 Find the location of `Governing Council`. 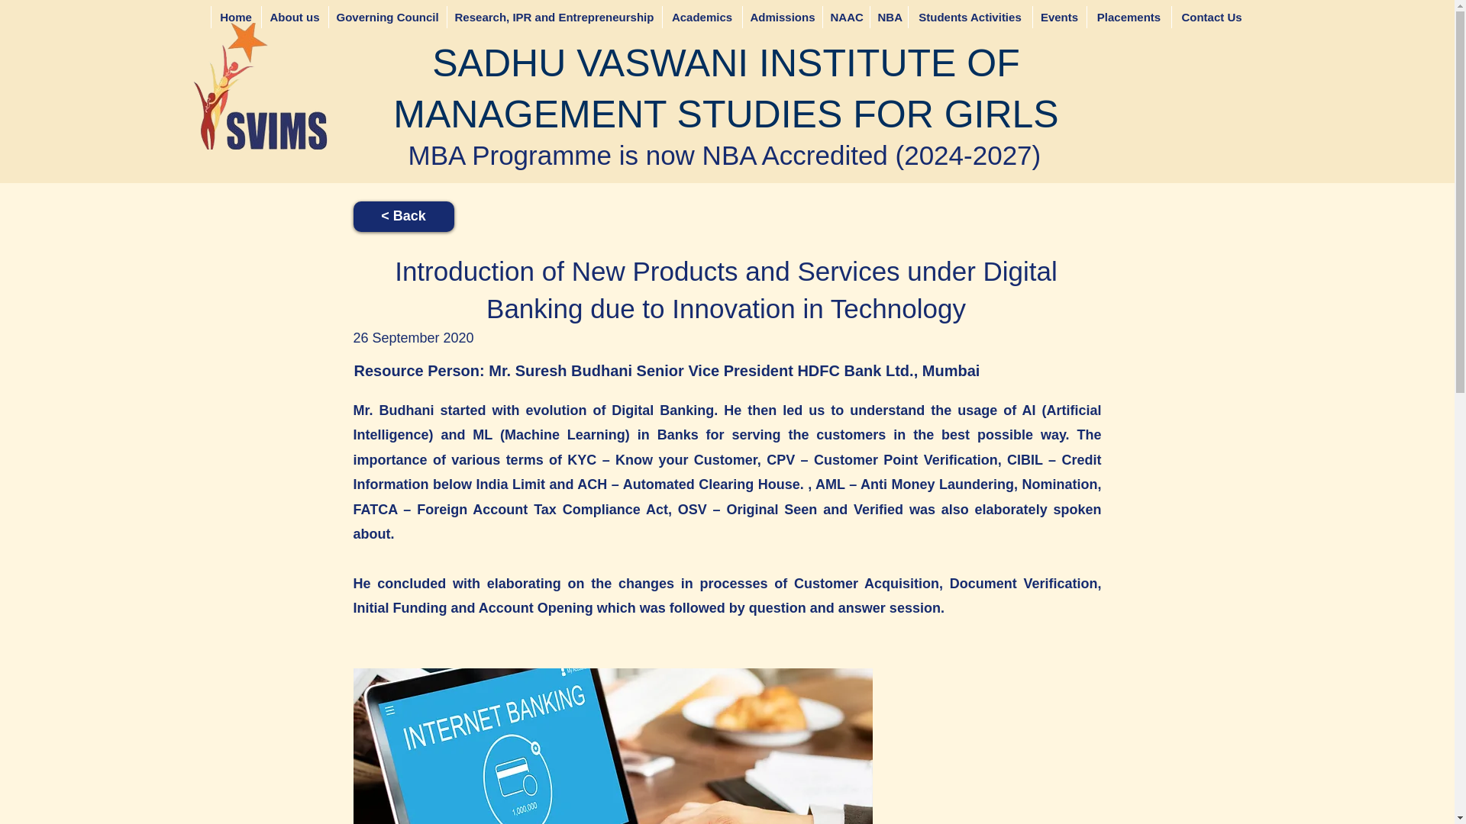

Governing Council is located at coordinates (388, 17).